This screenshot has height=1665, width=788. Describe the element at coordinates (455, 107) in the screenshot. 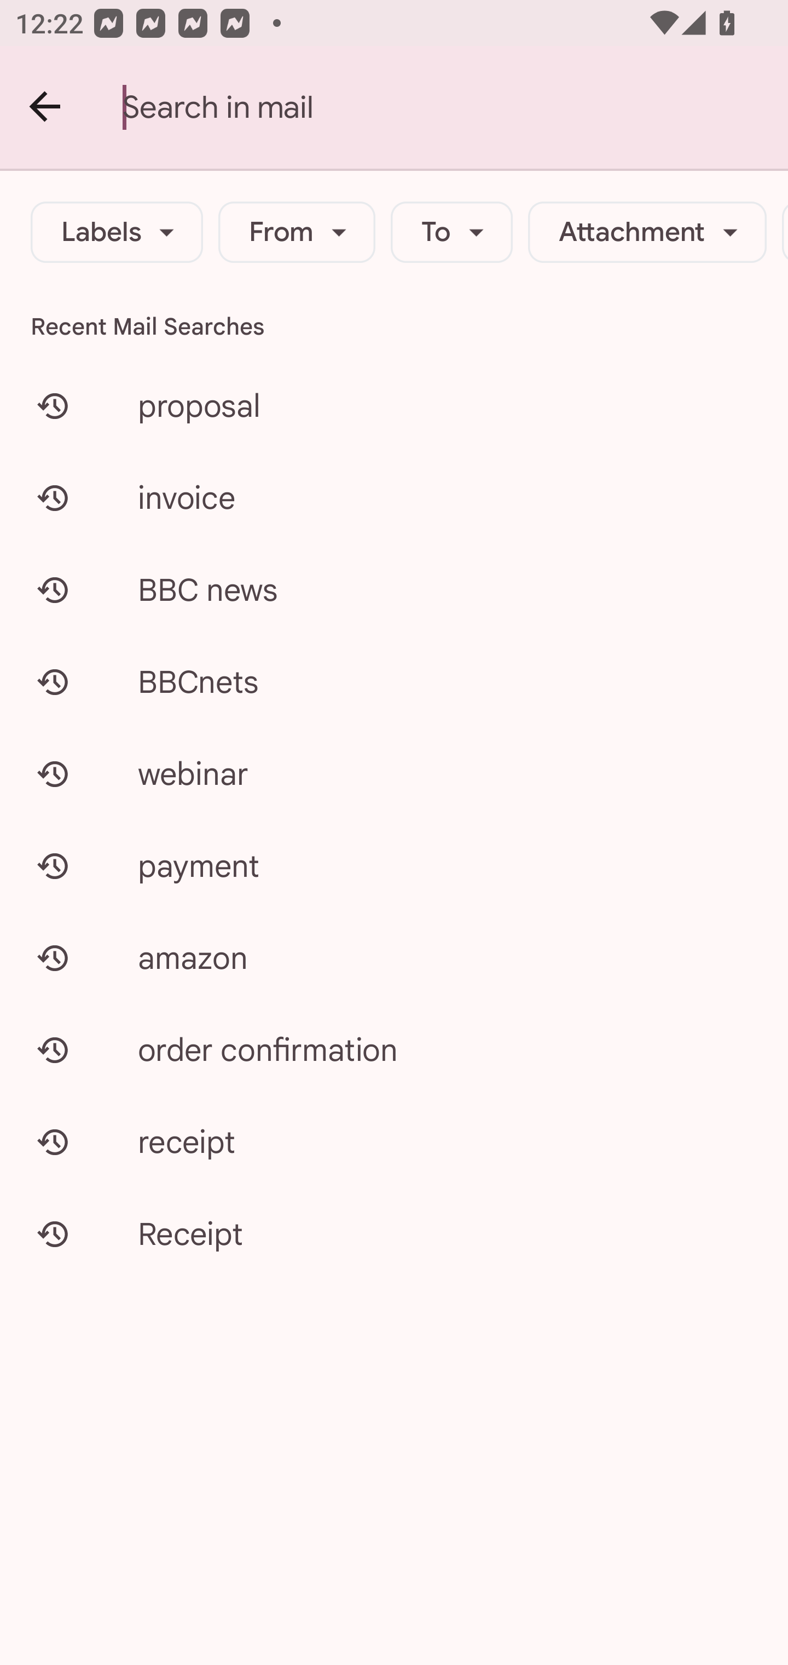

I see `Search in mail` at that location.